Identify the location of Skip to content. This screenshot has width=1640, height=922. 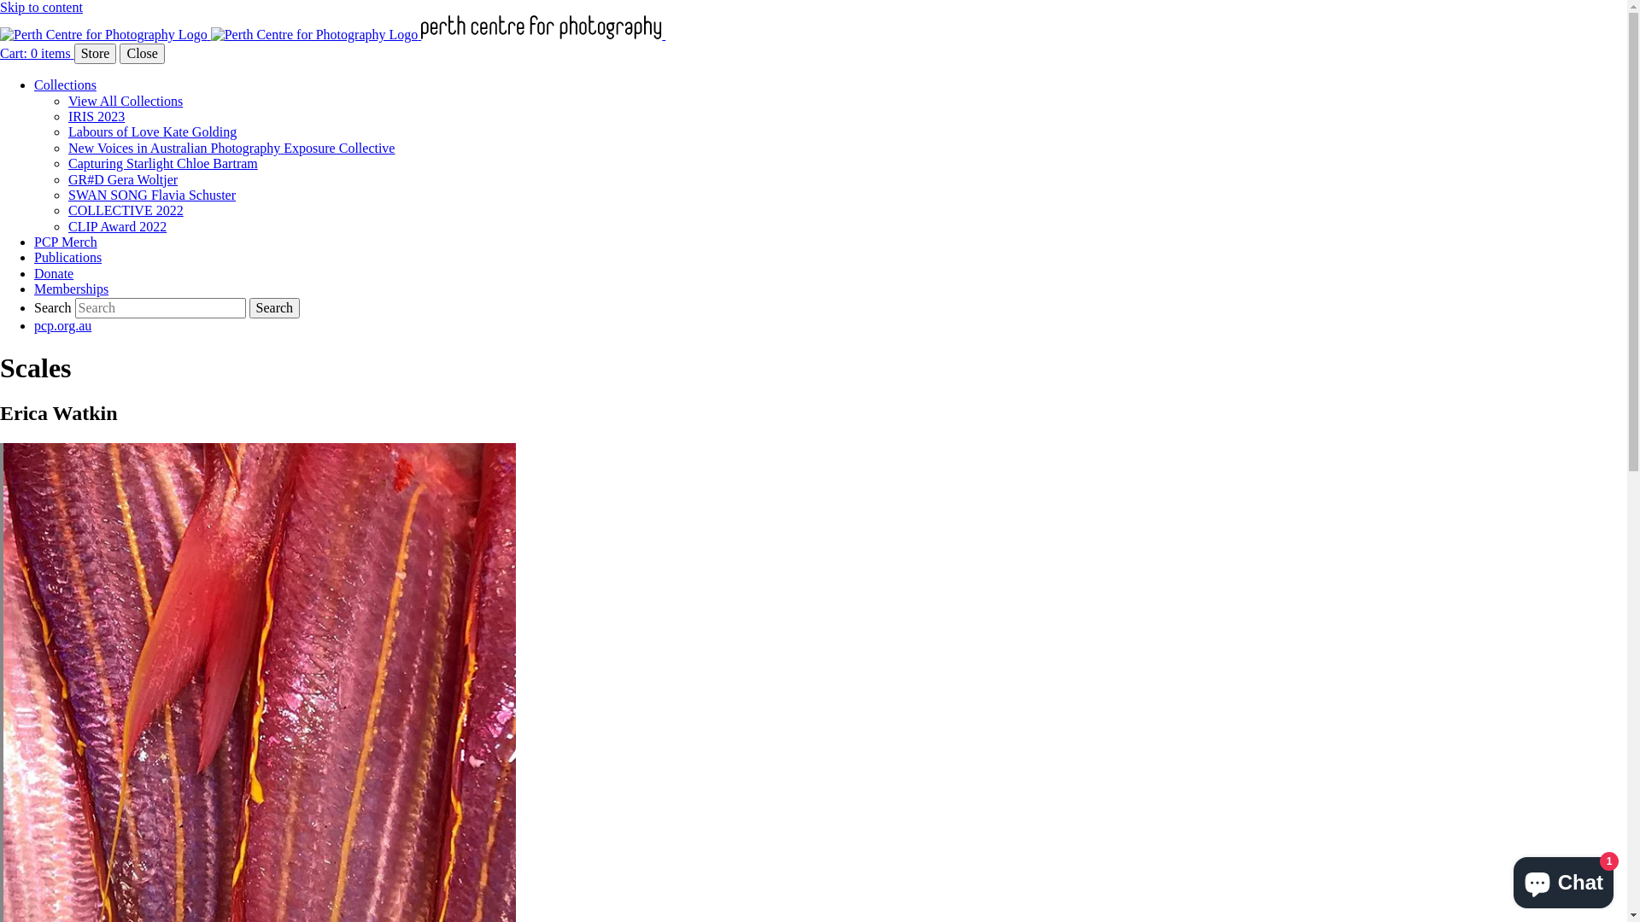
(41, 7).